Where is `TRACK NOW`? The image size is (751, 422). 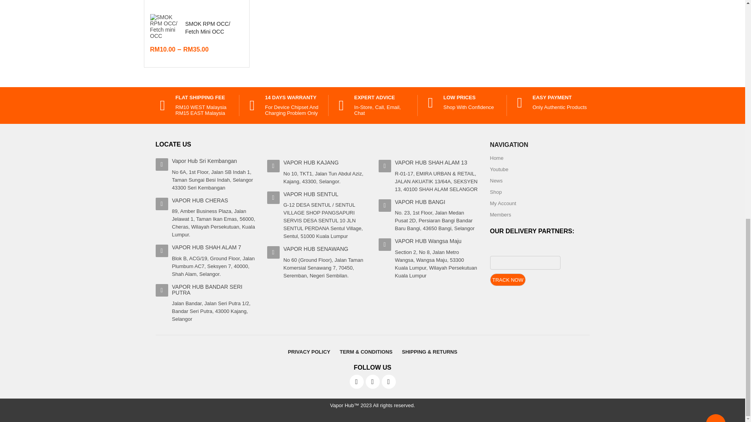
TRACK NOW is located at coordinates (507, 280).